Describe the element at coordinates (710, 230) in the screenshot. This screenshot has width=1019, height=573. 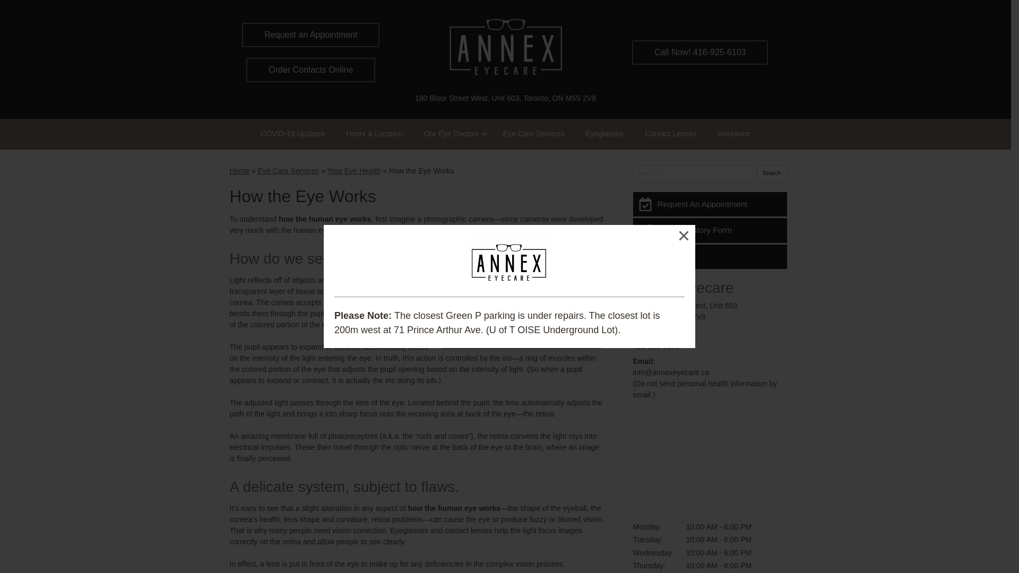
I see `Patient History Form` at that location.